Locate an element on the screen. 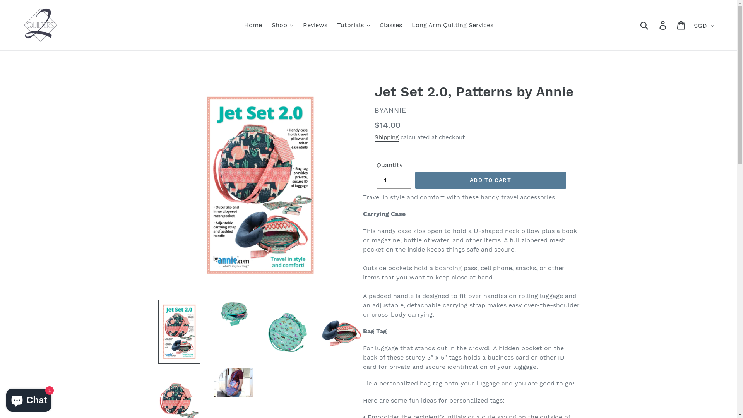 This screenshot has height=418, width=743. Submit is located at coordinates (645, 25).